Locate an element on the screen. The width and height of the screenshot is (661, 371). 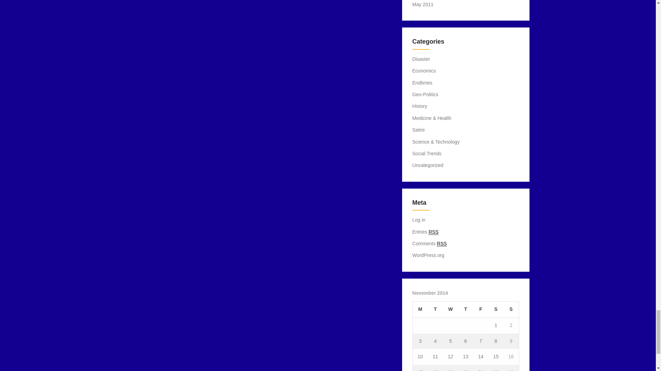
Thursday is located at coordinates (465, 309).